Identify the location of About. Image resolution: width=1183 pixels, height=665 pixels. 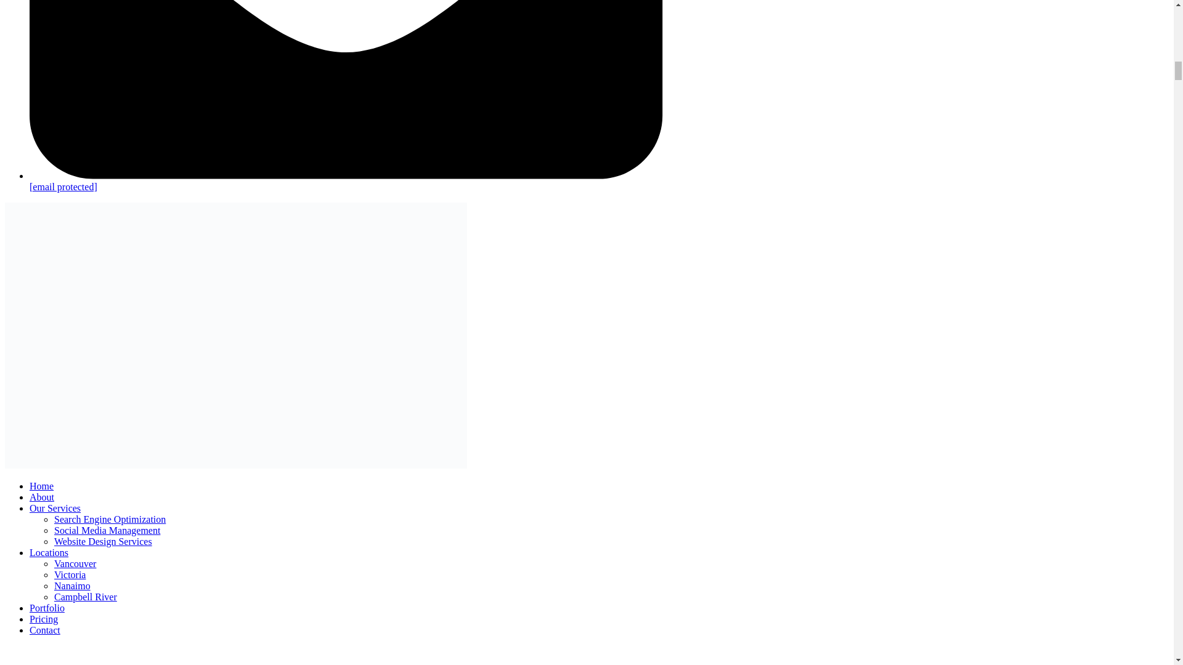
(42, 498).